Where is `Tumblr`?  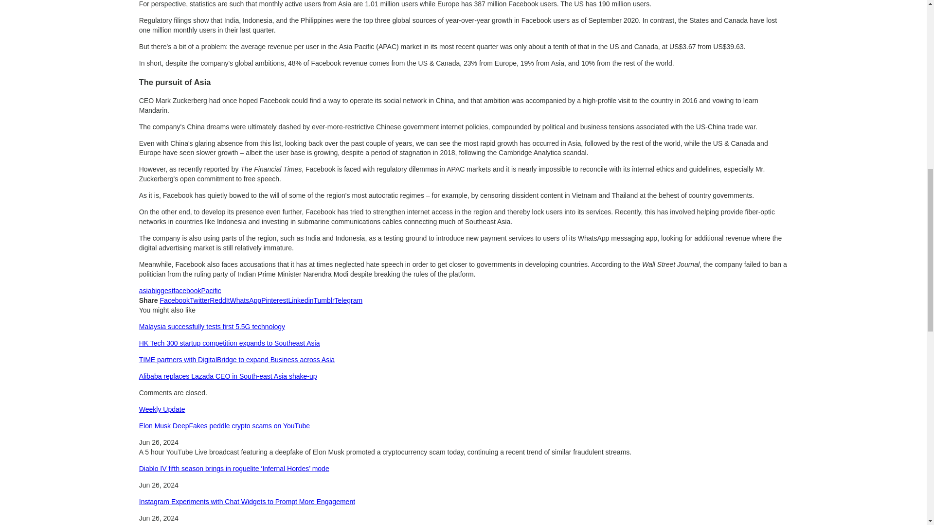 Tumblr is located at coordinates (324, 300).